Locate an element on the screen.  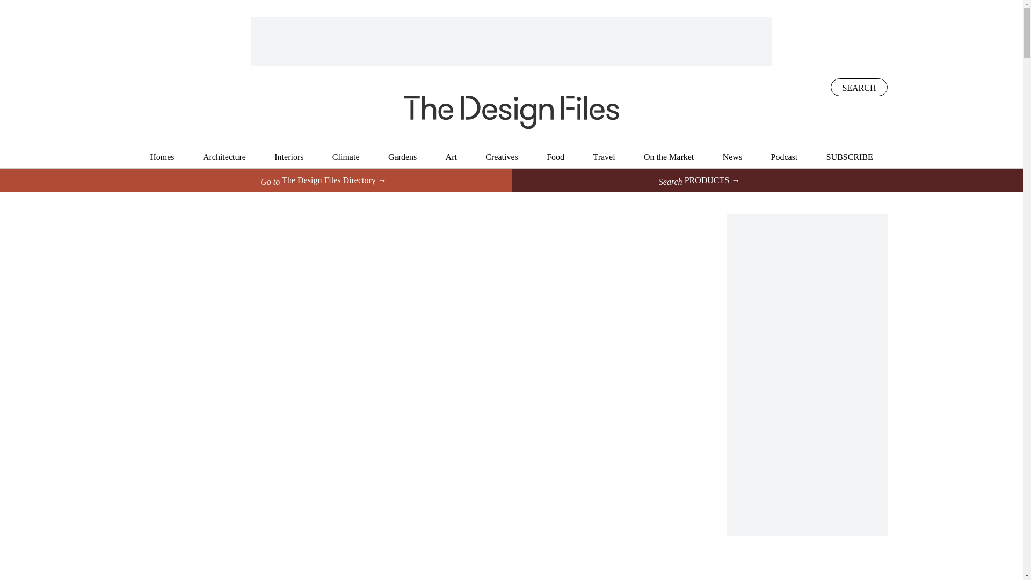
Creatives is located at coordinates (502, 157).